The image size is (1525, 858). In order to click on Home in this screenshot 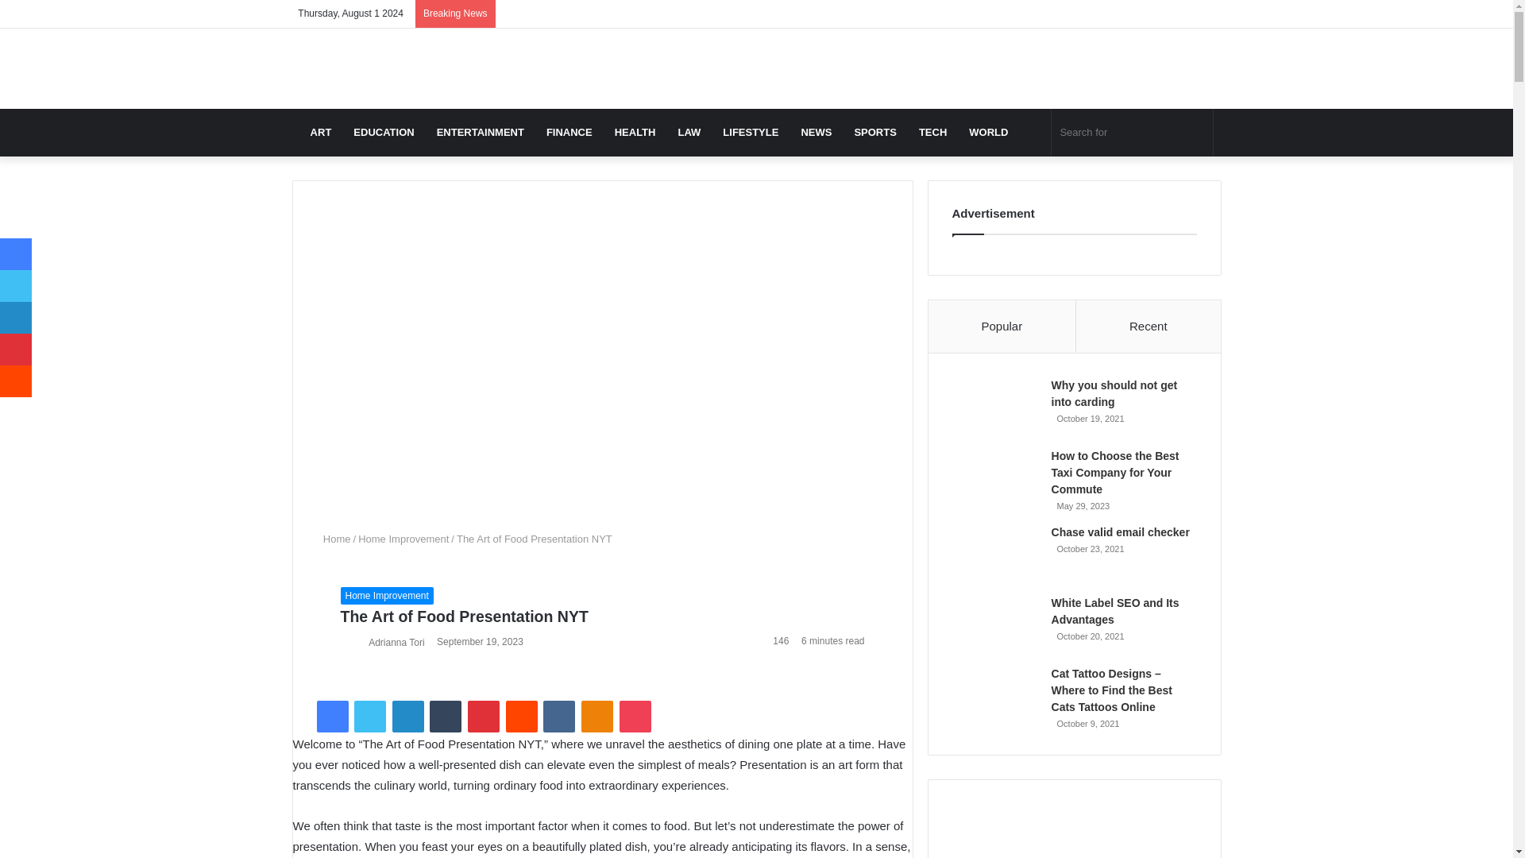, I will do `click(333, 537)`.